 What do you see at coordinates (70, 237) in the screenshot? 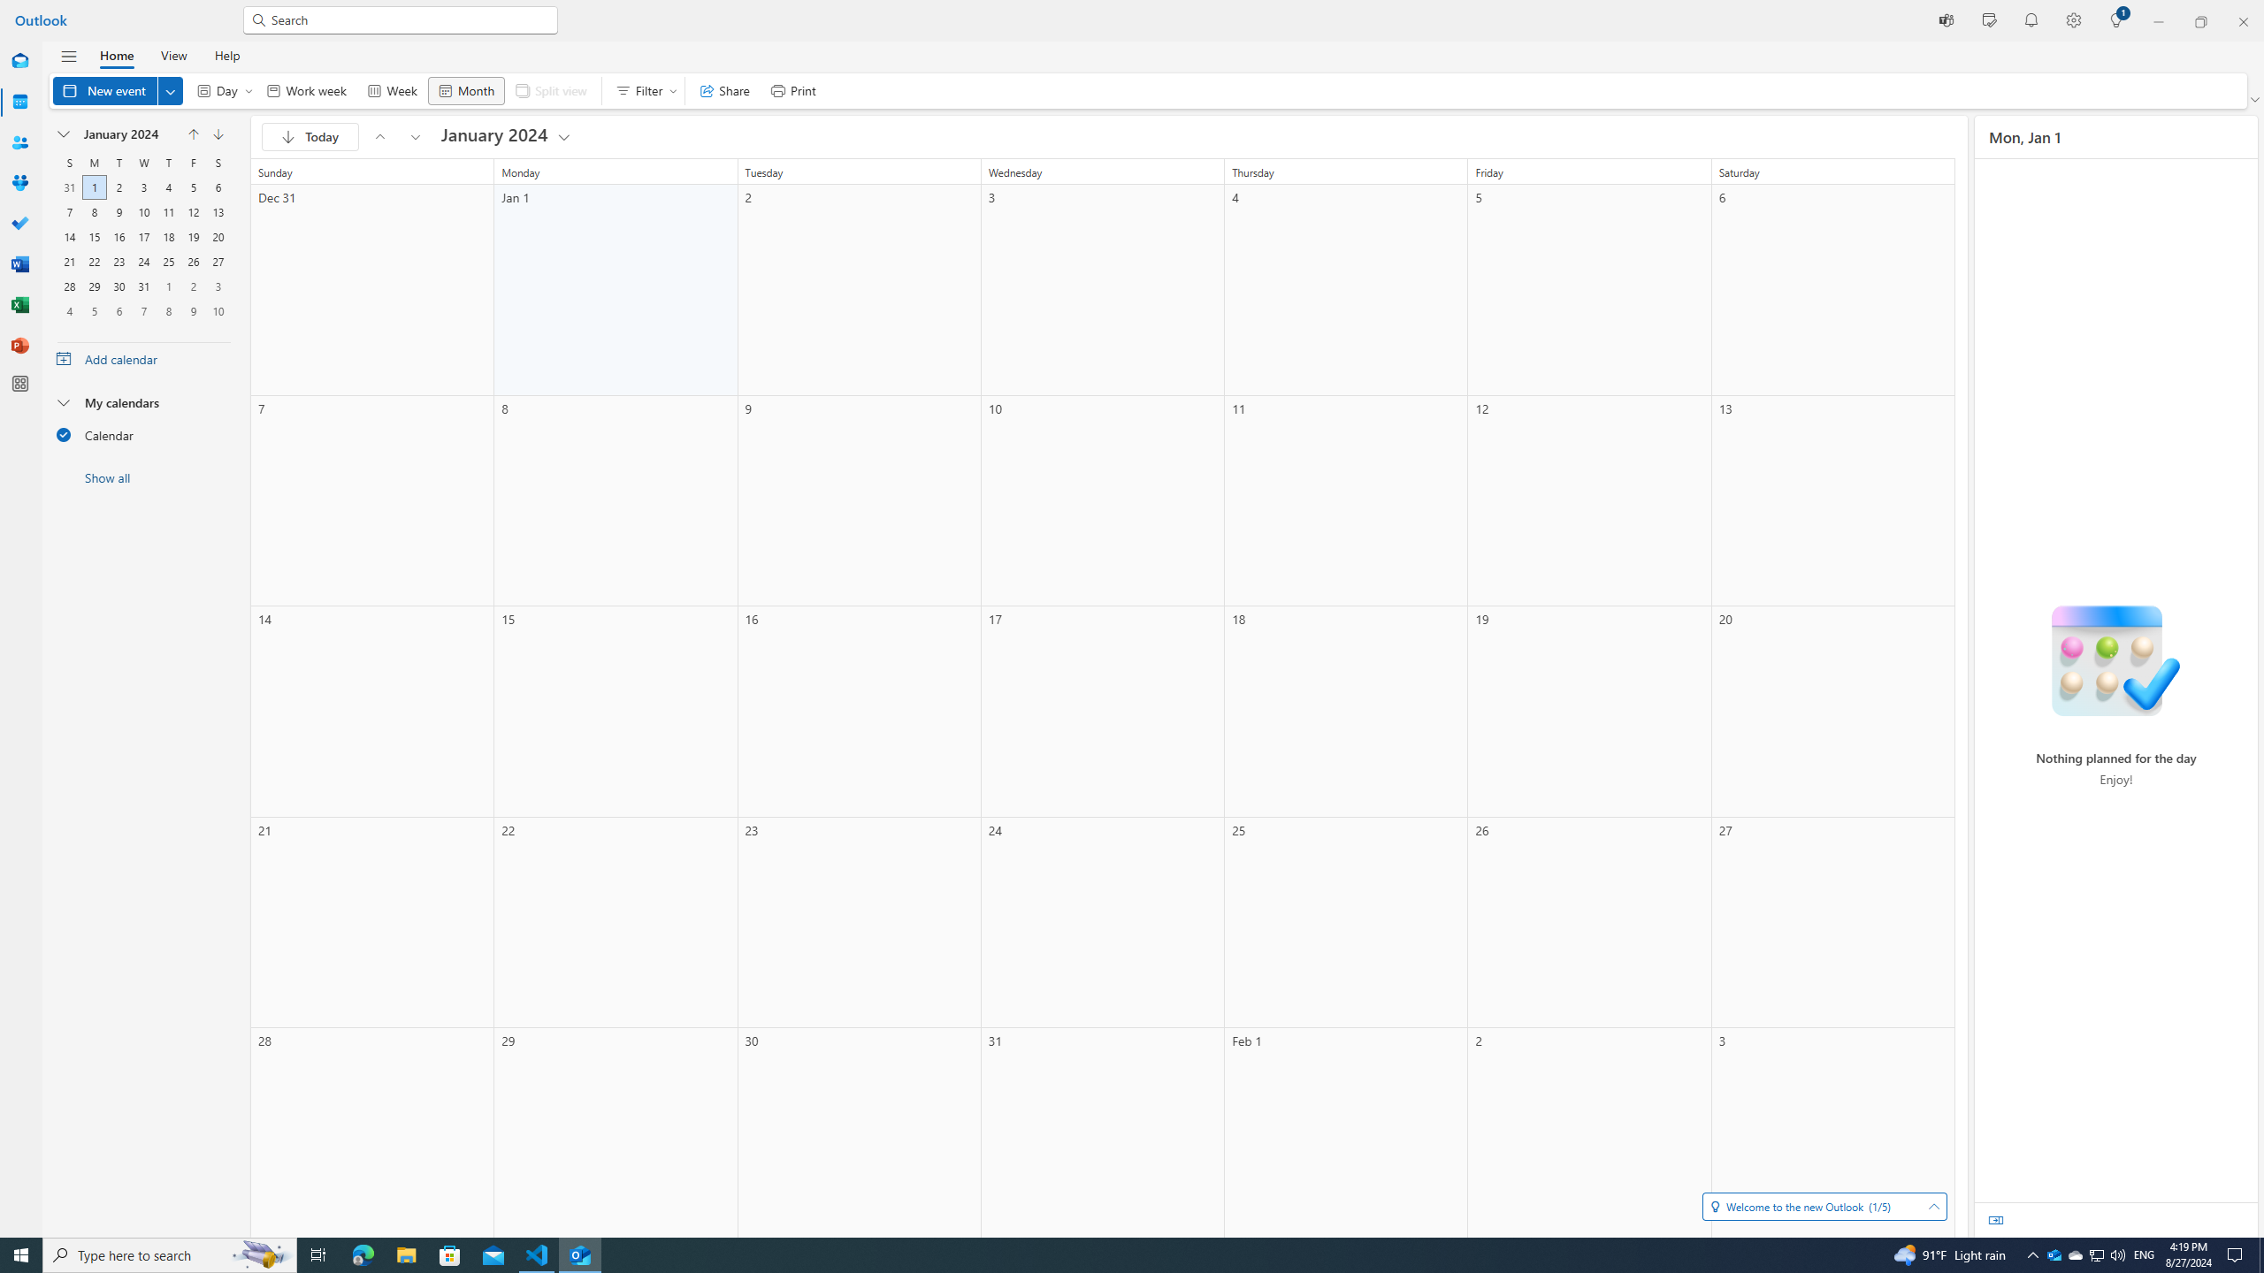
I see `14, January, 2024` at bounding box center [70, 237].